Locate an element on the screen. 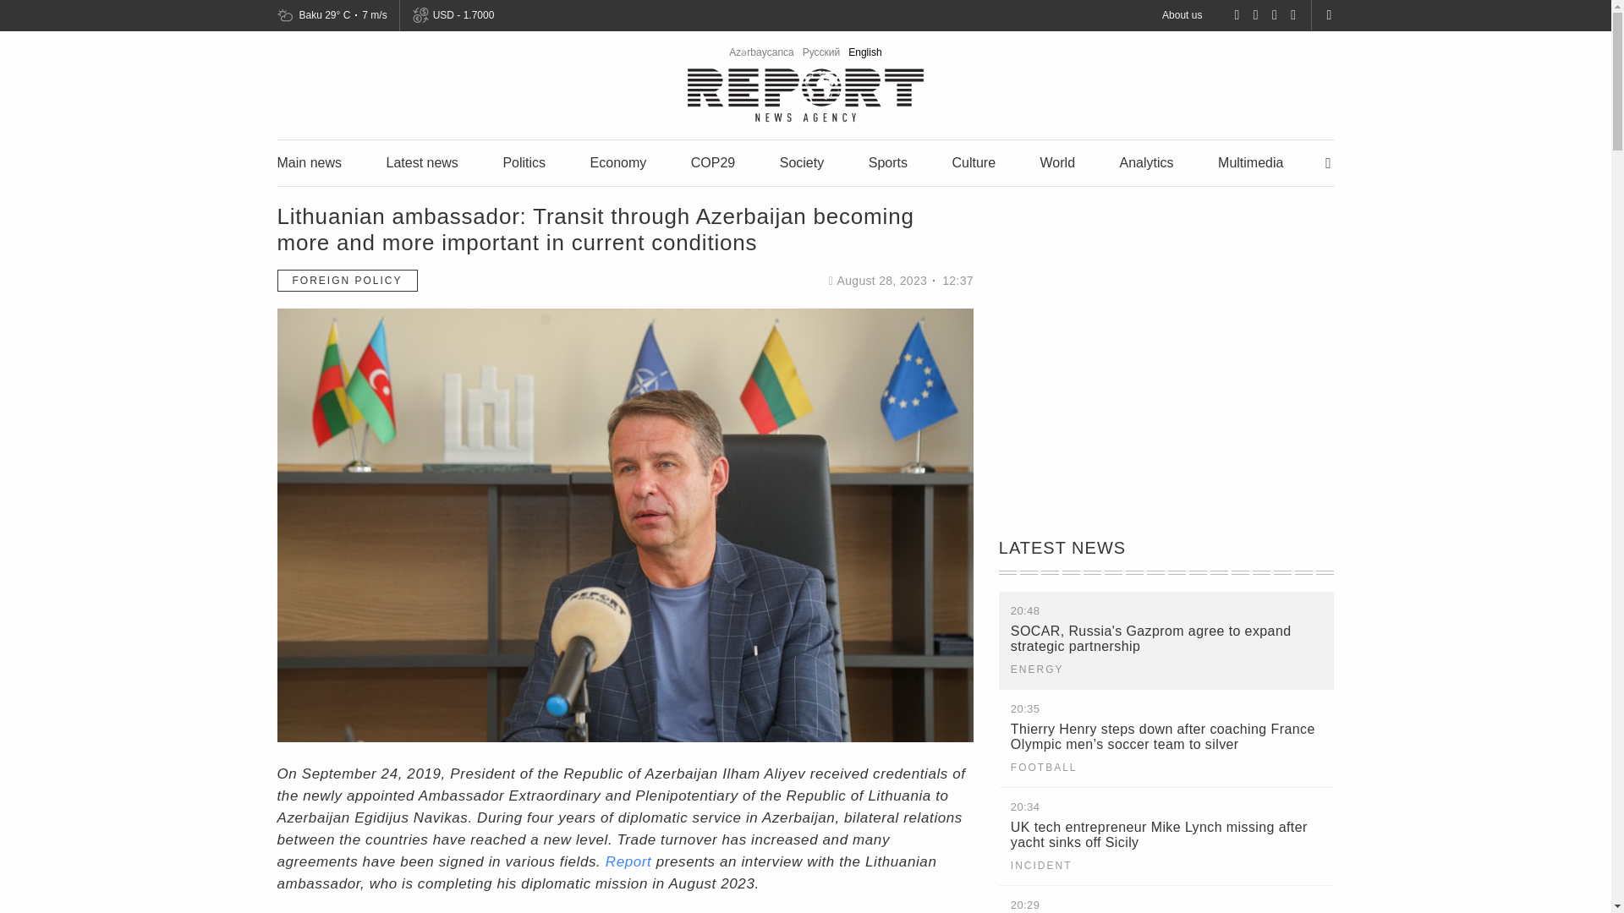 Image resolution: width=1624 pixels, height=913 pixels. Latest news is located at coordinates (421, 162).